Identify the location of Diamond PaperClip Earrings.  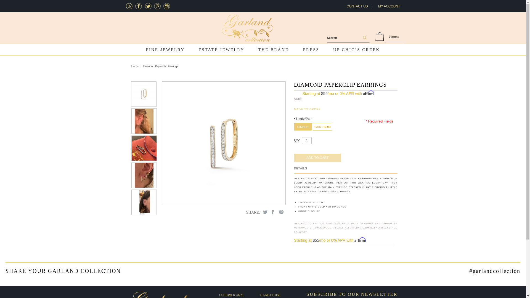
(144, 94).